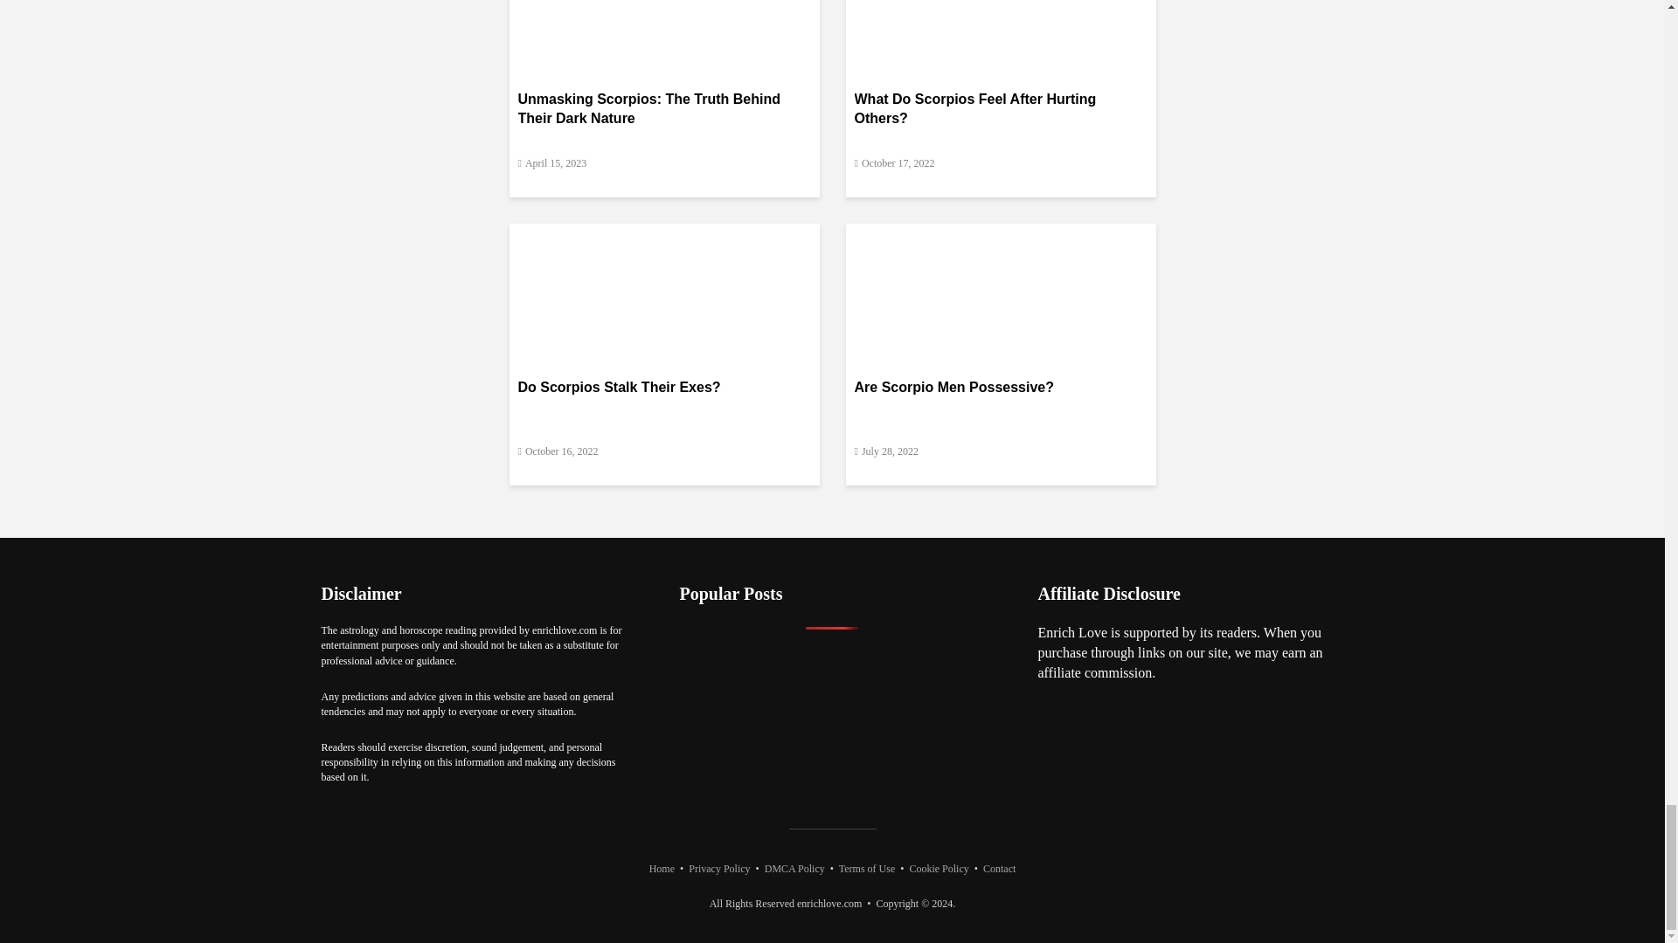 Image resolution: width=1678 pixels, height=943 pixels. What do you see at coordinates (662, 3) in the screenshot?
I see `Unmasking Scorpios: The Truth Behind Their Dark Nature` at bounding box center [662, 3].